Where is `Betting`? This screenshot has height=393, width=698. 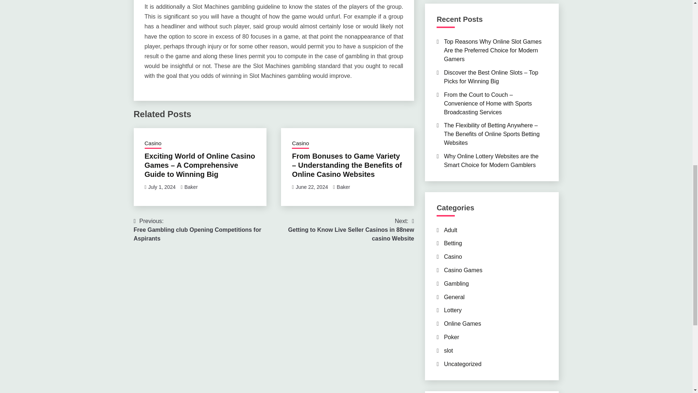 Betting is located at coordinates (453, 243).